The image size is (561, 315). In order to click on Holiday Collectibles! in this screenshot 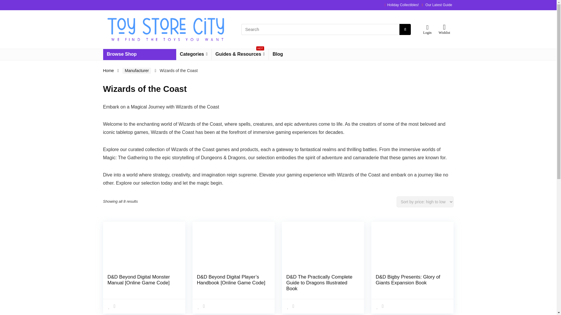, I will do `click(403, 5)`.